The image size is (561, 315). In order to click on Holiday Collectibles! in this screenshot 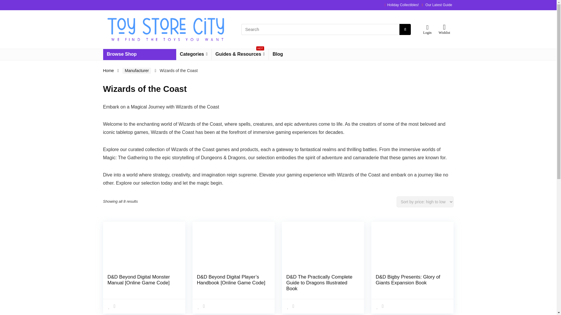, I will do `click(403, 5)`.